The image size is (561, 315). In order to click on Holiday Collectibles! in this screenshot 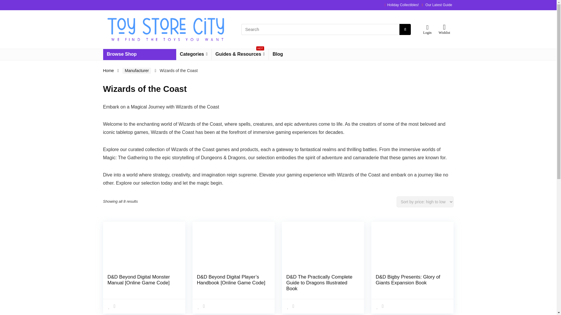, I will do `click(403, 5)`.